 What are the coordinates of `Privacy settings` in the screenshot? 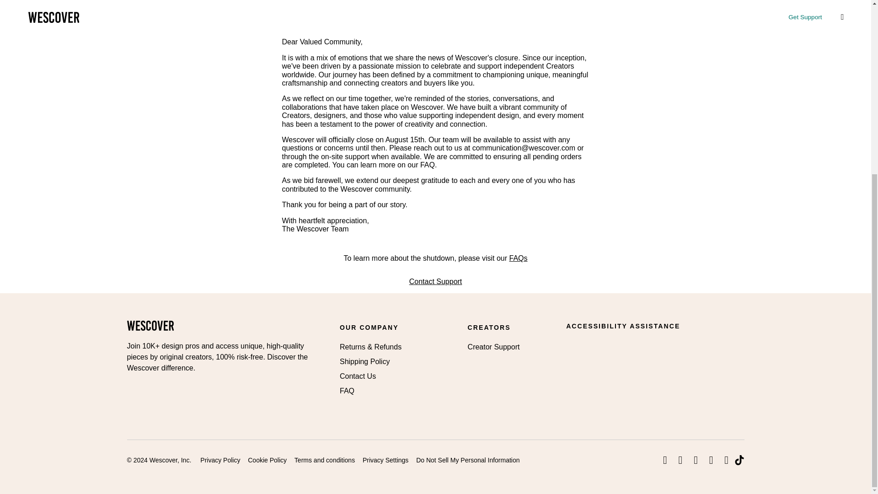 It's located at (385, 460).